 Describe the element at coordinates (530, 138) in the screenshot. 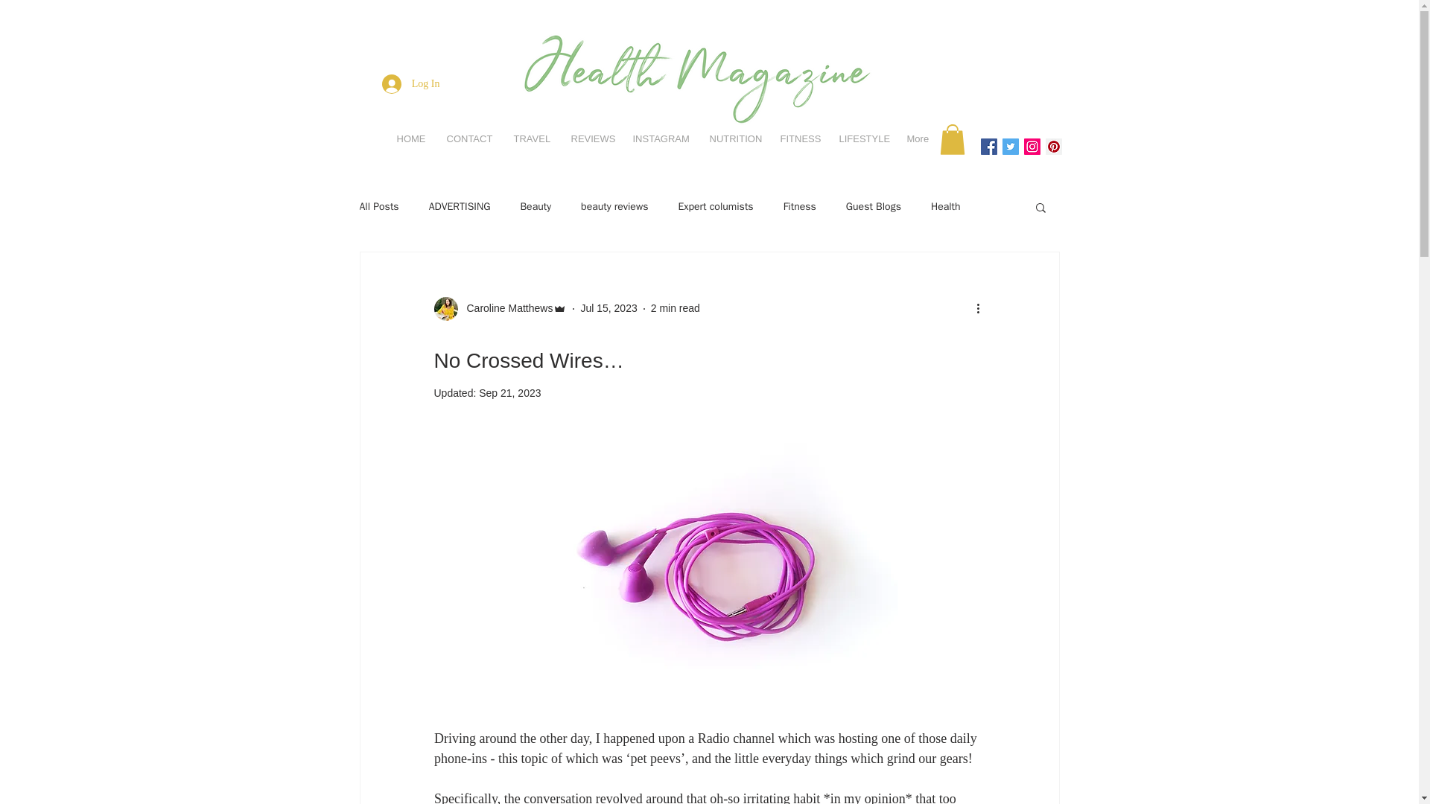

I see `TRAVEL` at that location.